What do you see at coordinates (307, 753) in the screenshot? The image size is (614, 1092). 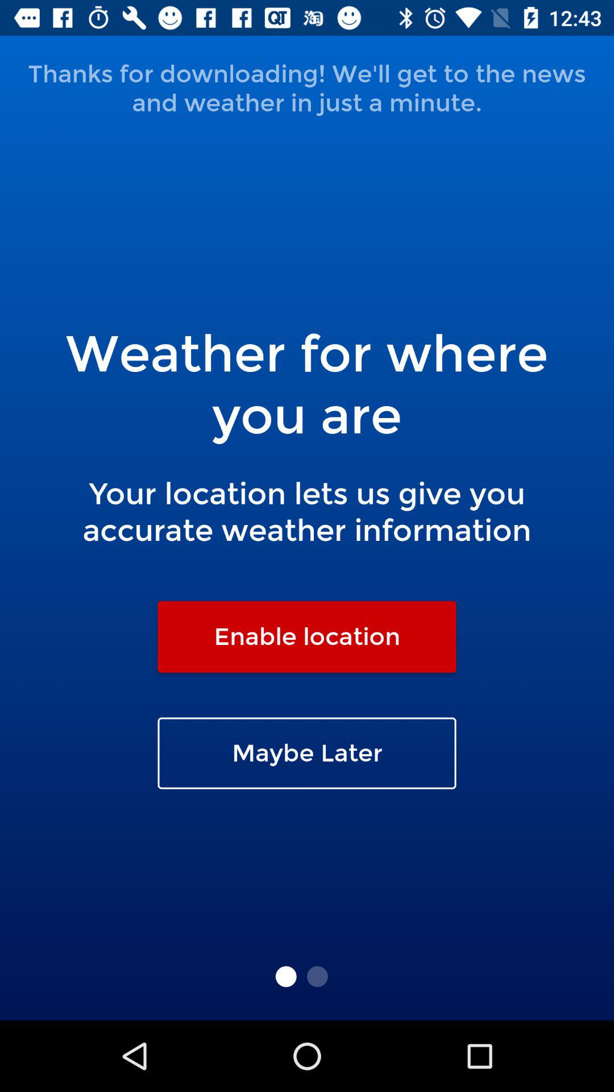 I see `turn off maybe later icon` at bounding box center [307, 753].